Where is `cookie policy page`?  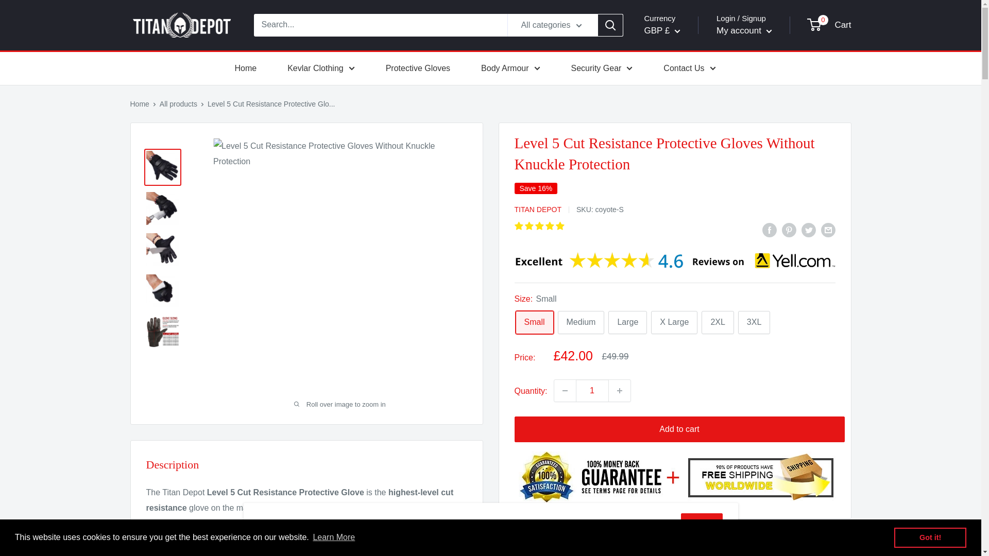
cookie policy page is located at coordinates (572, 522).